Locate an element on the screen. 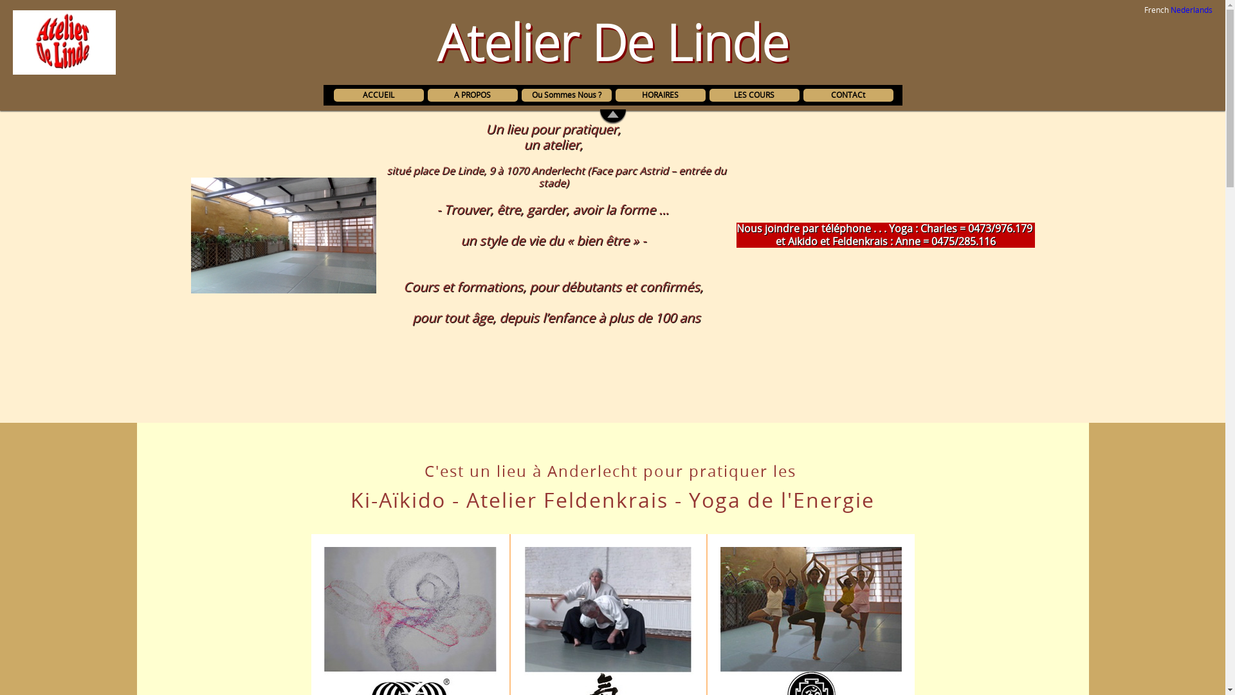  A PROPOS is located at coordinates (472, 95).